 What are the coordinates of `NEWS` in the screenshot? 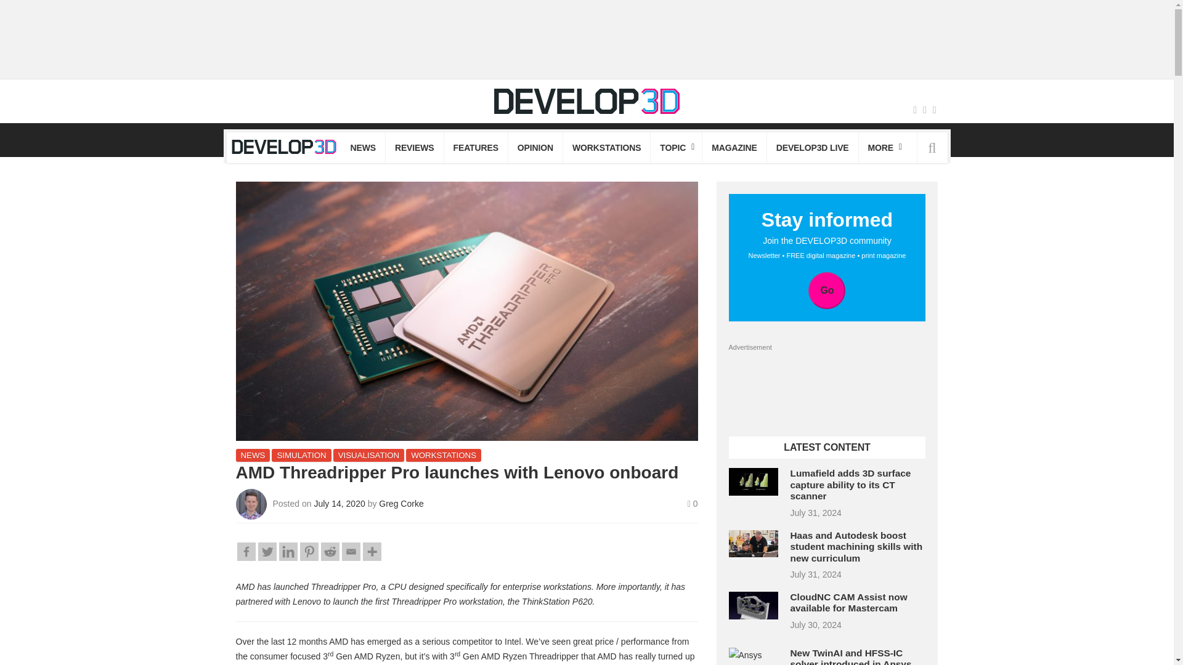 It's located at (364, 147).